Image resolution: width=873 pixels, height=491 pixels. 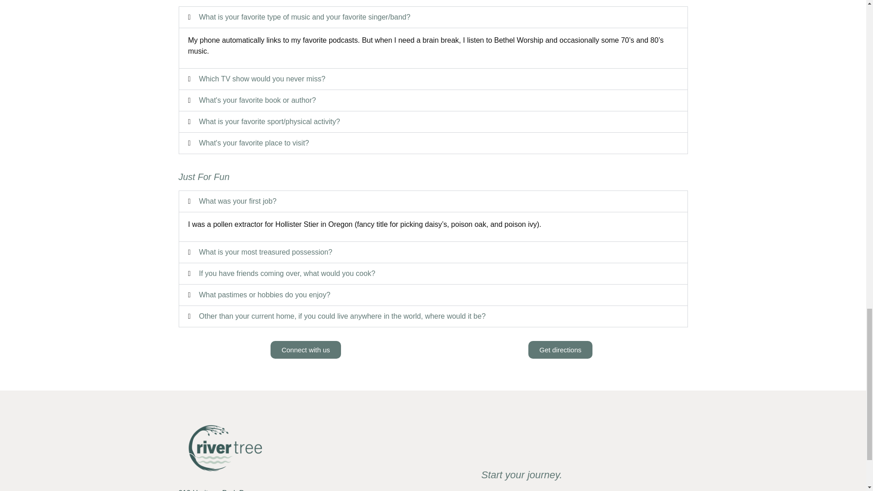 What do you see at coordinates (237, 201) in the screenshot?
I see `What was your first job?` at bounding box center [237, 201].